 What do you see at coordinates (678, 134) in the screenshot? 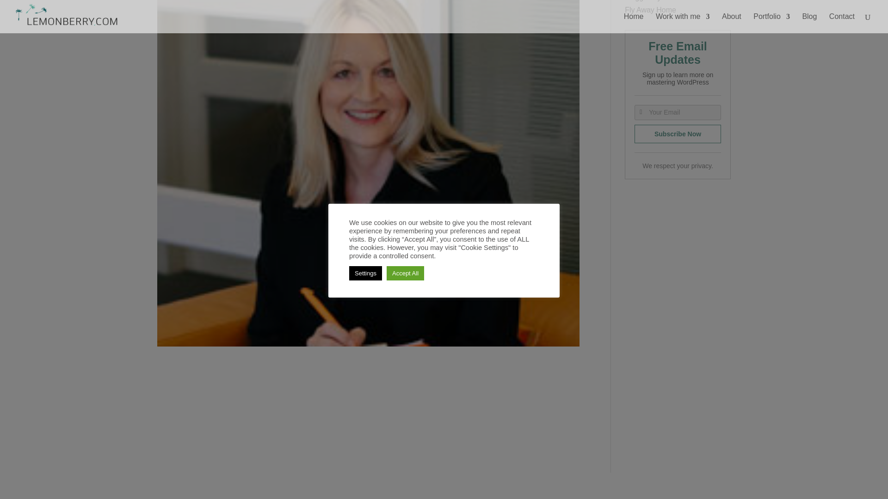
I see `Subscribe Now` at bounding box center [678, 134].